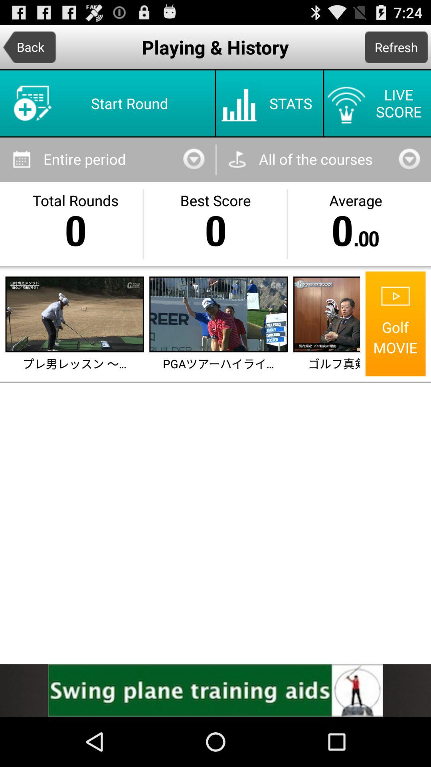 The height and width of the screenshot is (767, 431). Describe the element at coordinates (327, 314) in the screenshot. I see `select picture` at that location.